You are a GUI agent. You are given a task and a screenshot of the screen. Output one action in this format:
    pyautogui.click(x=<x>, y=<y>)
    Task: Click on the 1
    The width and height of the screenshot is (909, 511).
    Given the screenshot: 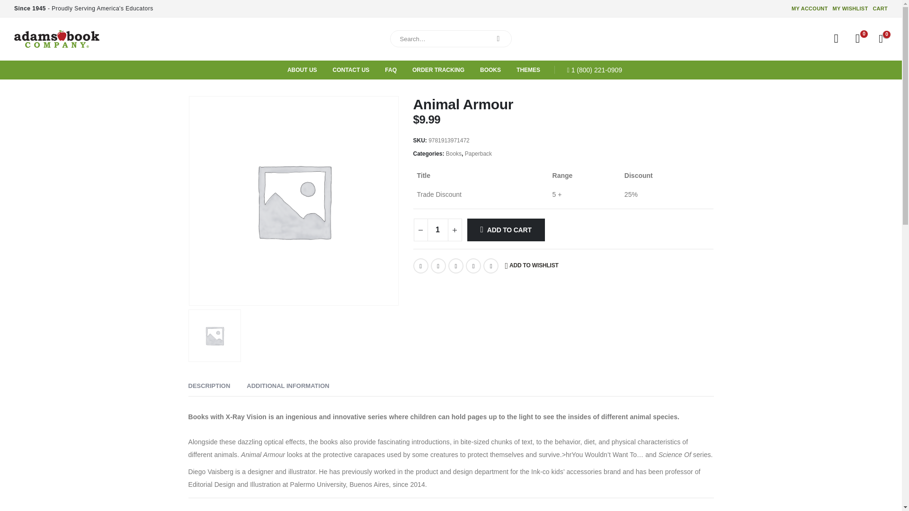 What is the action you would take?
    pyautogui.click(x=437, y=230)
    